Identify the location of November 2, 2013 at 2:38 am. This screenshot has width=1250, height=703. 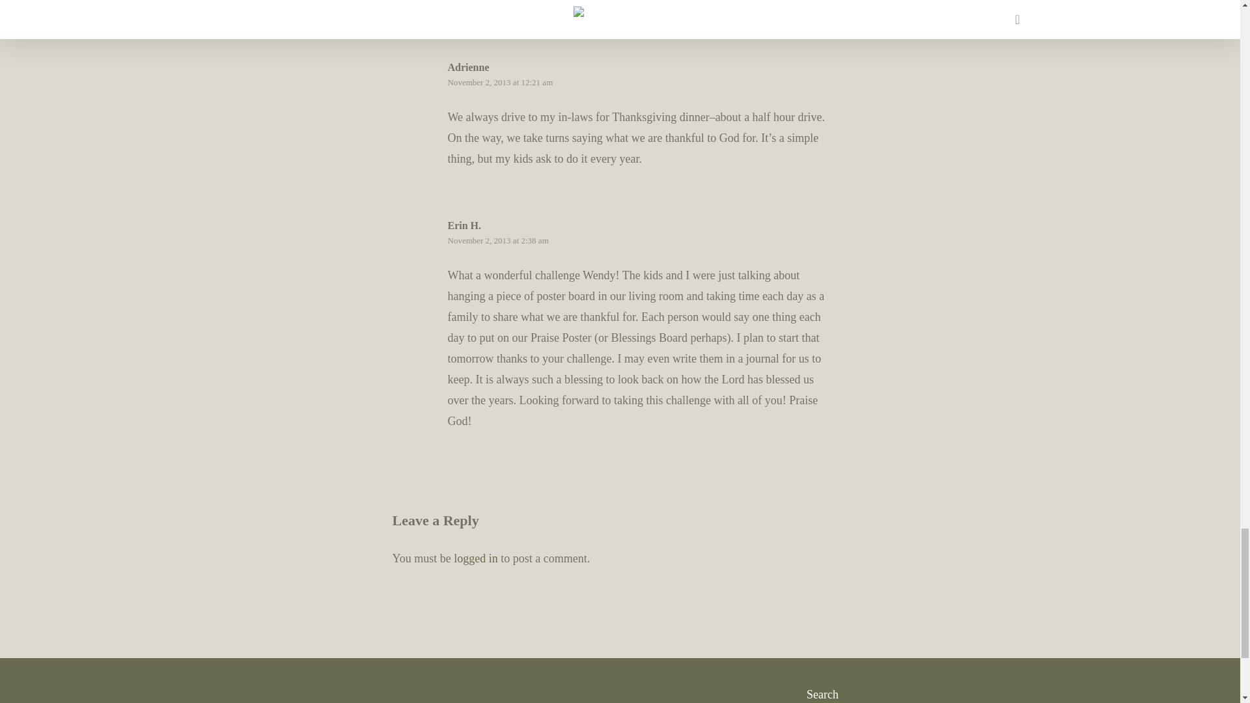
(497, 240).